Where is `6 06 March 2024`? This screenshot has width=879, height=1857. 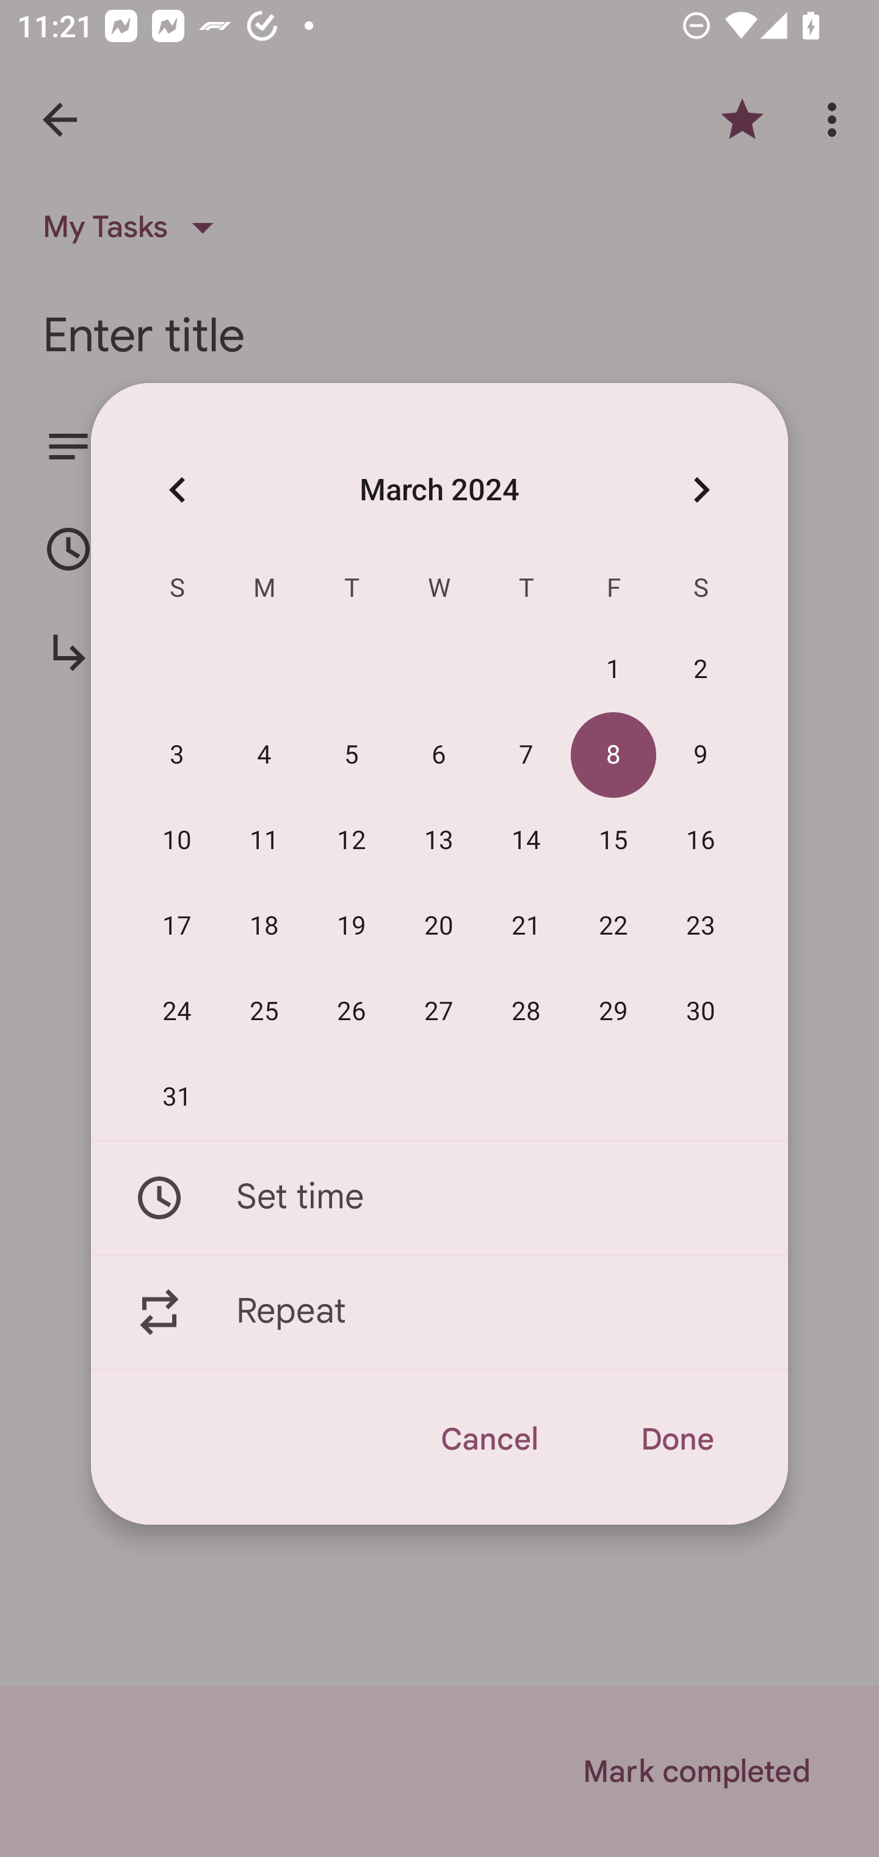 6 06 March 2024 is located at coordinates (439, 756).